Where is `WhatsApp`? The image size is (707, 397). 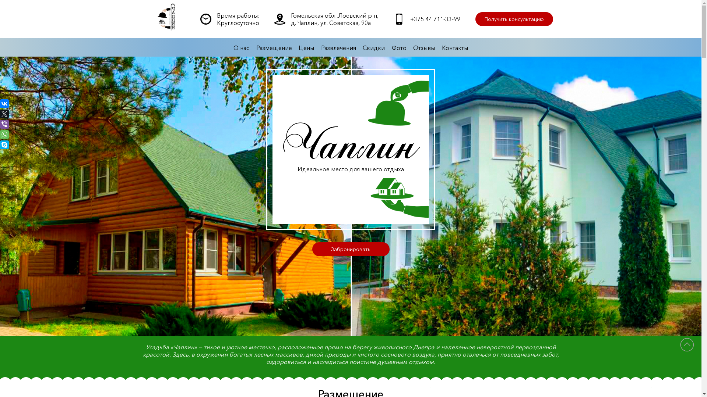 WhatsApp is located at coordinates (4, 135).